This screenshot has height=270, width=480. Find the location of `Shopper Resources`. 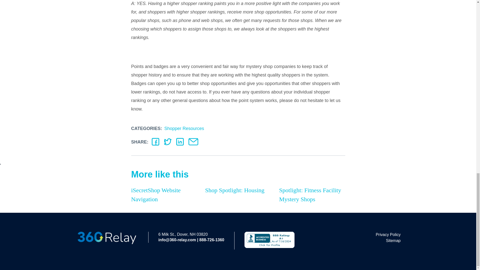

Shopper Resources is located at coordinates (184, 128).